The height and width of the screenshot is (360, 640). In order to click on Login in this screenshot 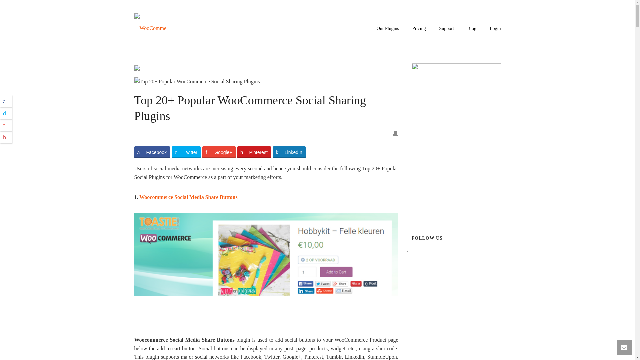, I will do `click(495, 29)`.